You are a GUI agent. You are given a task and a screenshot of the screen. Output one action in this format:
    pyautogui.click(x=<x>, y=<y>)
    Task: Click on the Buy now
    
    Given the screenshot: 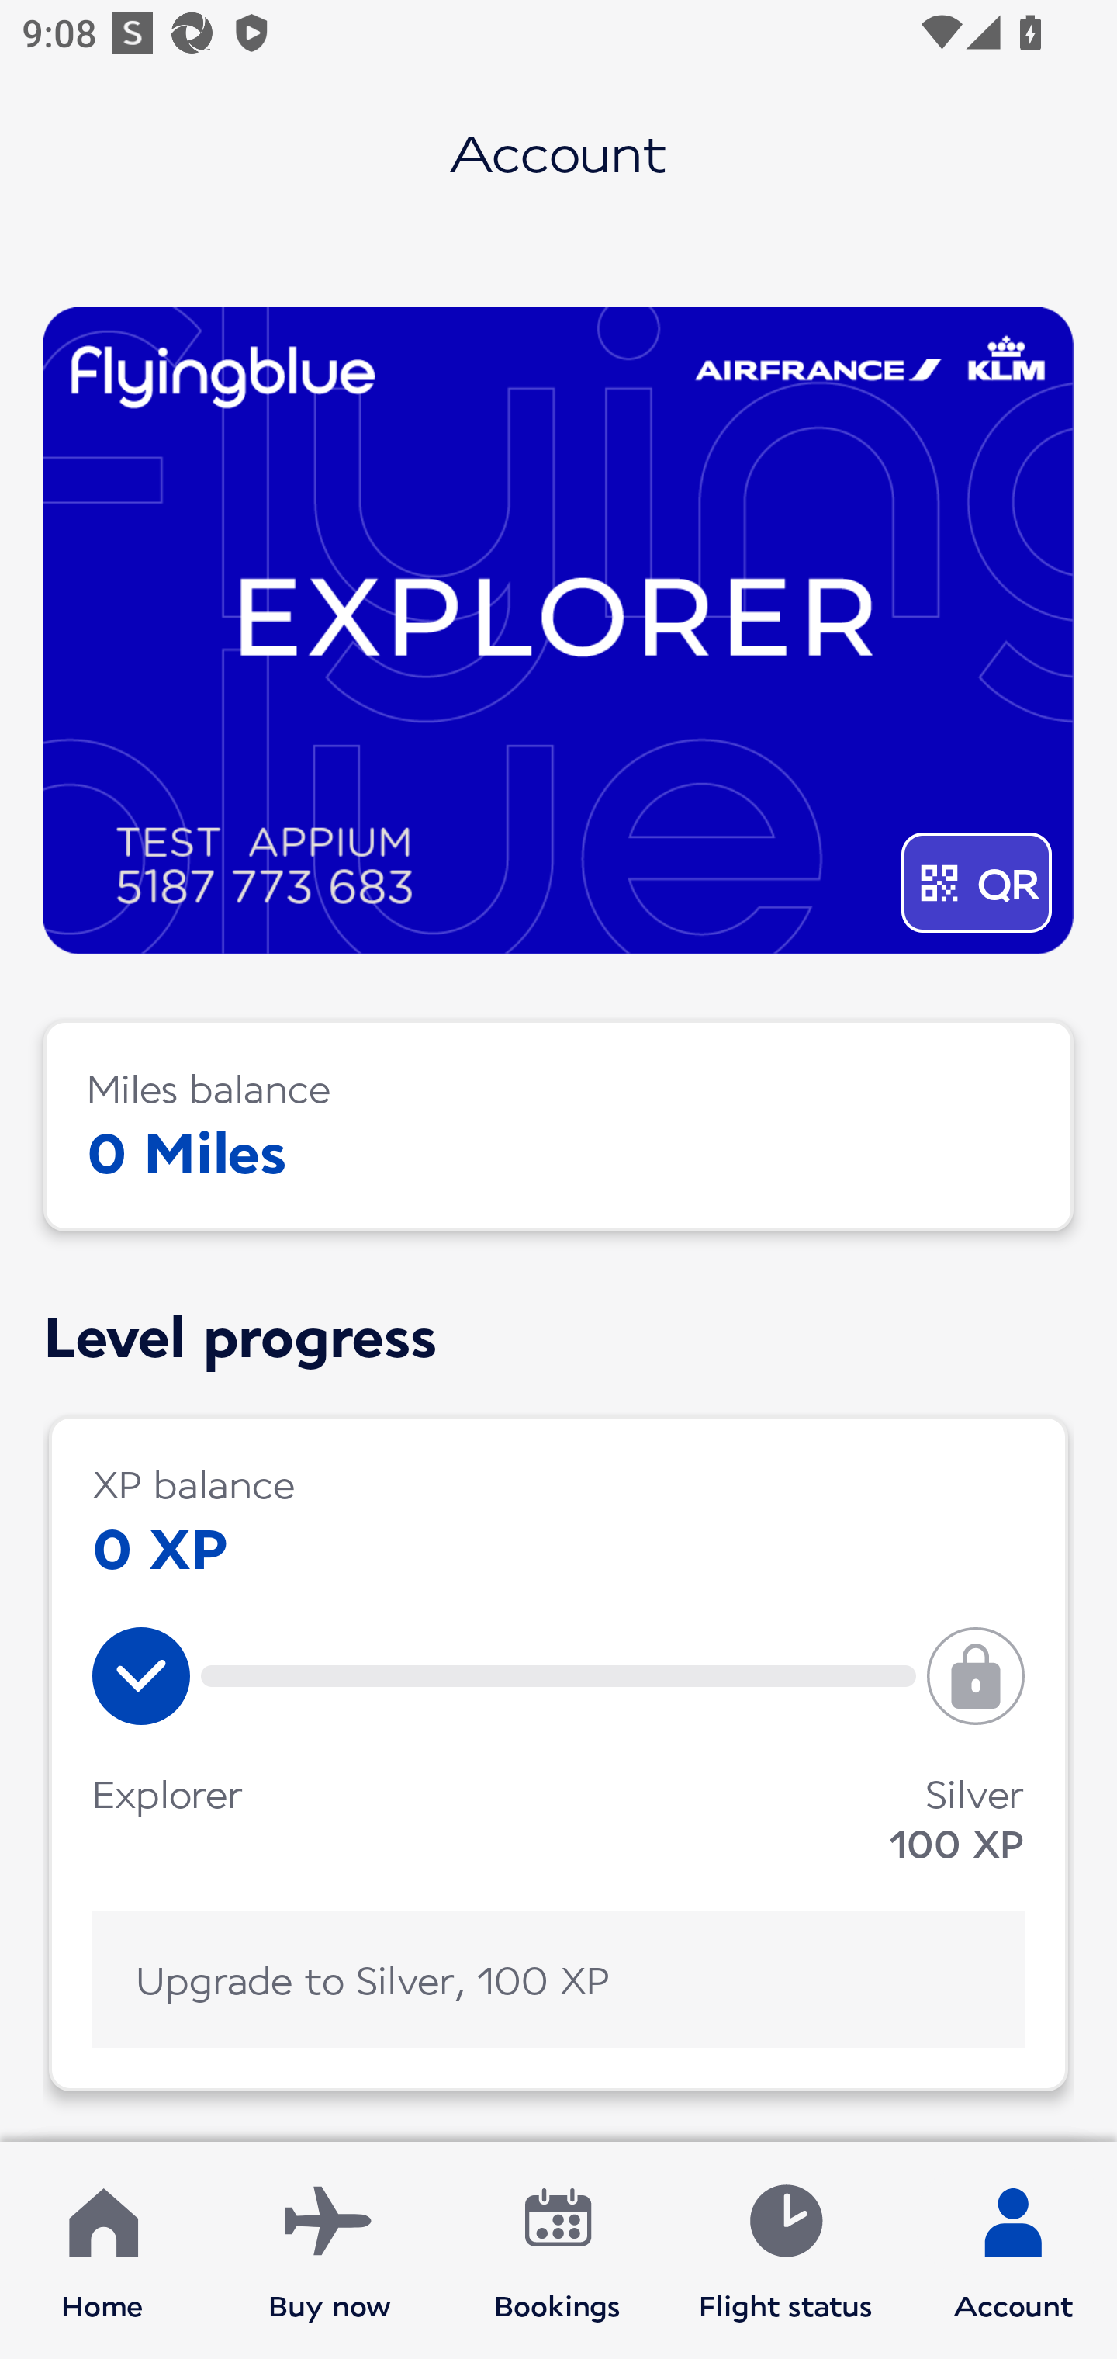 What is the action you would take?
    pyautogui.click(x=330, y=2250)
    